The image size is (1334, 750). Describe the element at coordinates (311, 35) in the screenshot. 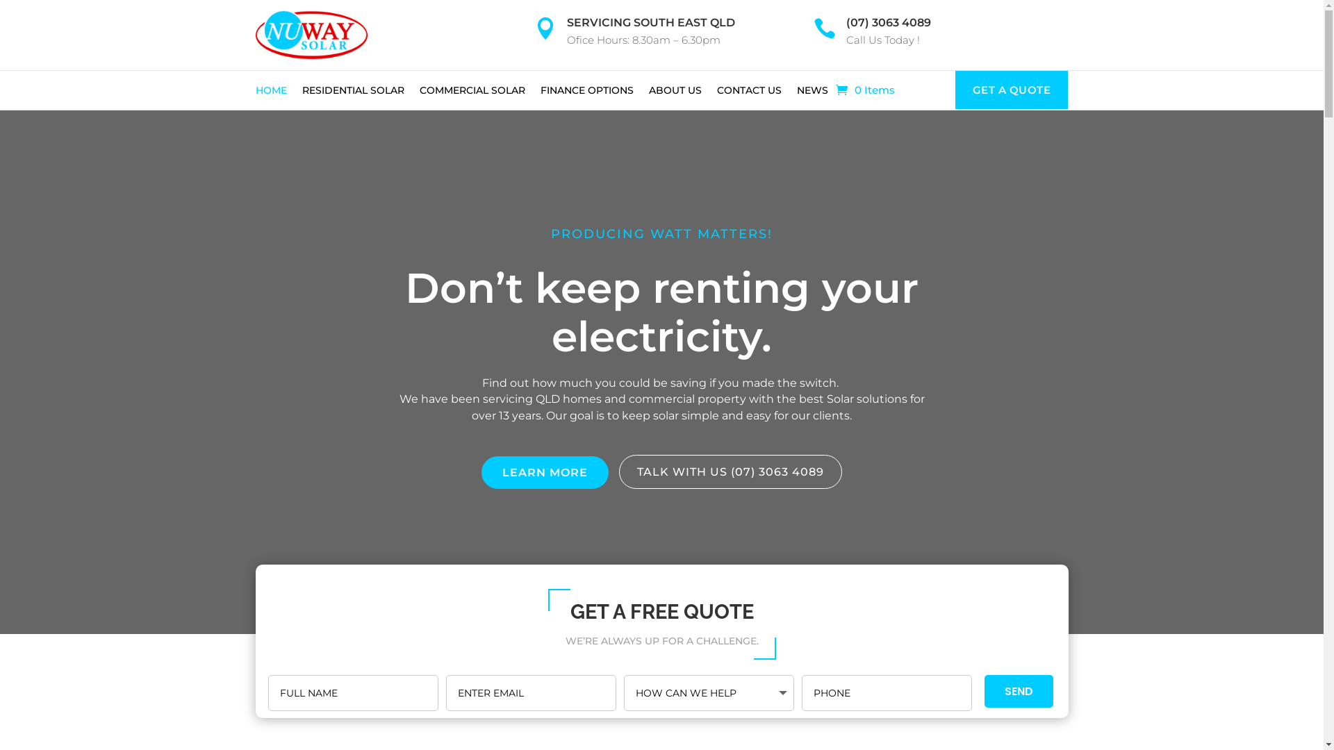

I see `NuWay Logo WEB` at that location.